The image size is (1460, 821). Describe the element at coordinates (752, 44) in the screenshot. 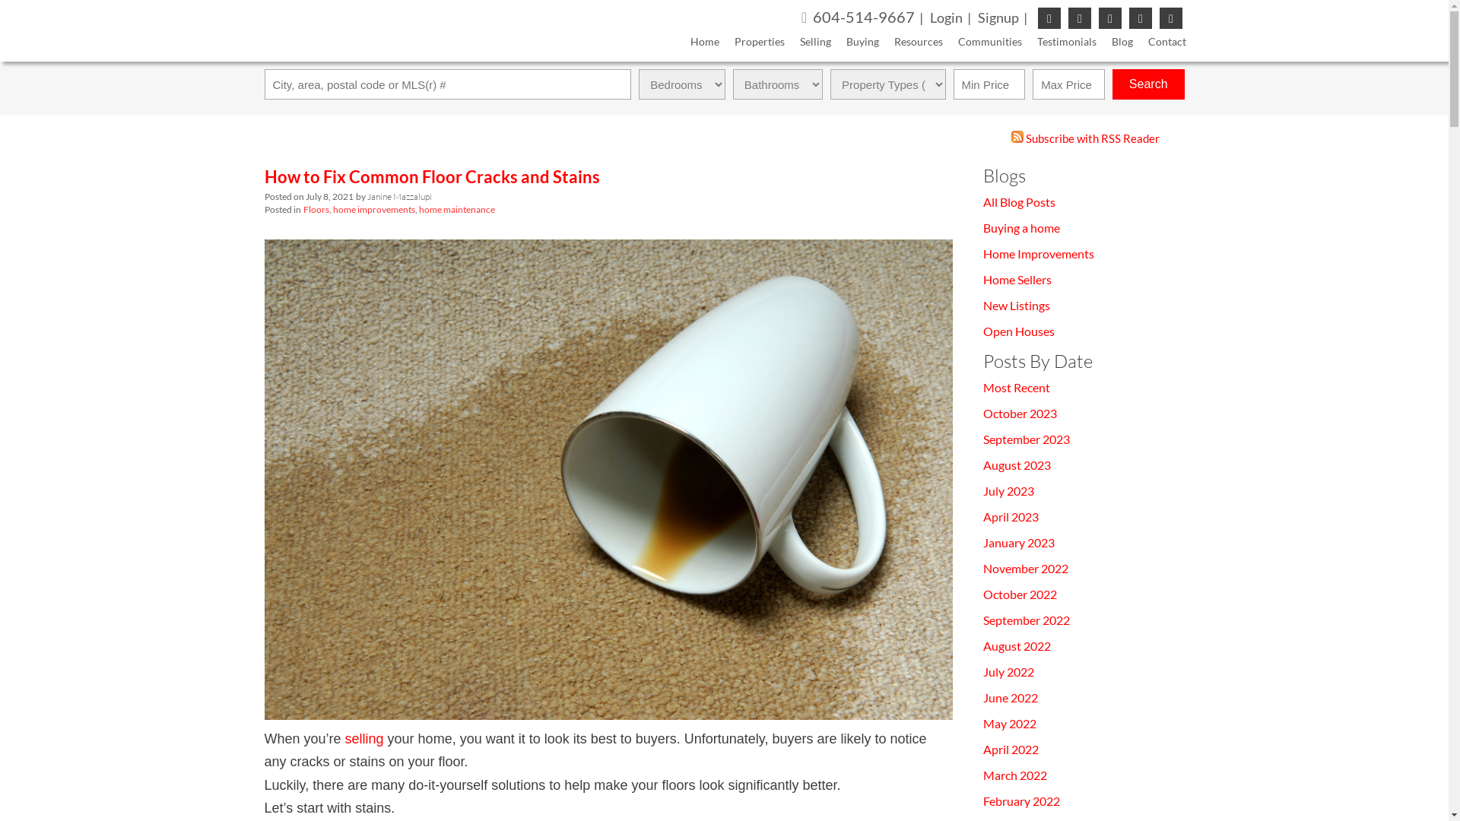

I see `Properties` at that location.